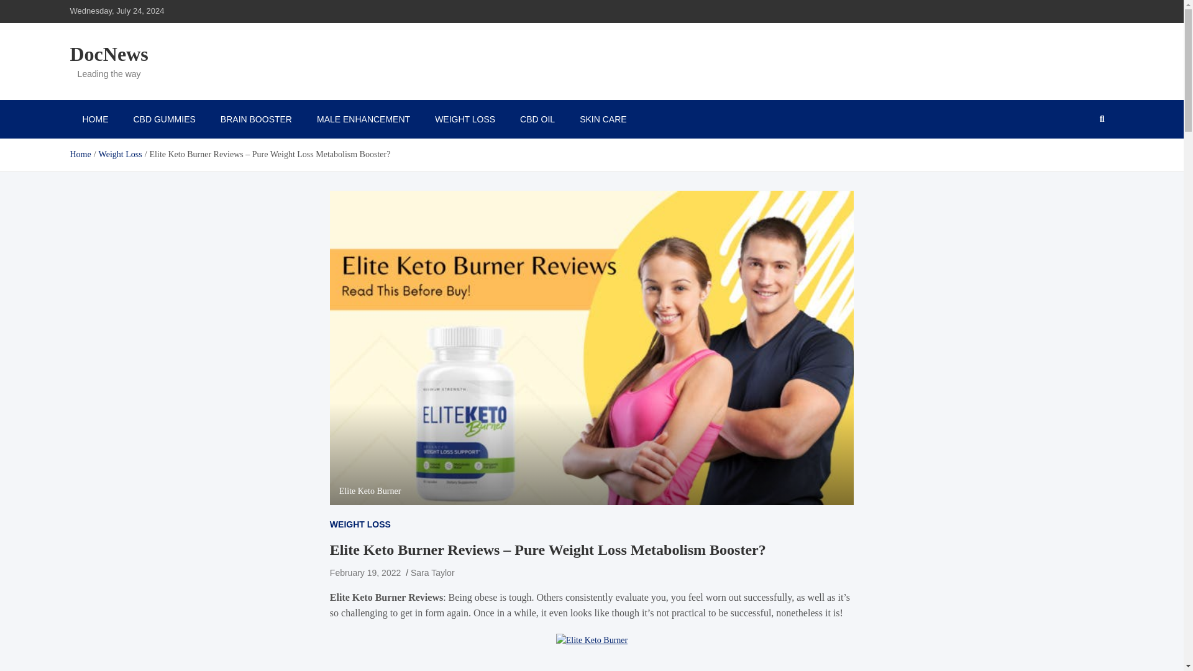 The width and height of the screenshot is (1193, 671). I want to click on Elite Keto Burner, so click(592, 640).